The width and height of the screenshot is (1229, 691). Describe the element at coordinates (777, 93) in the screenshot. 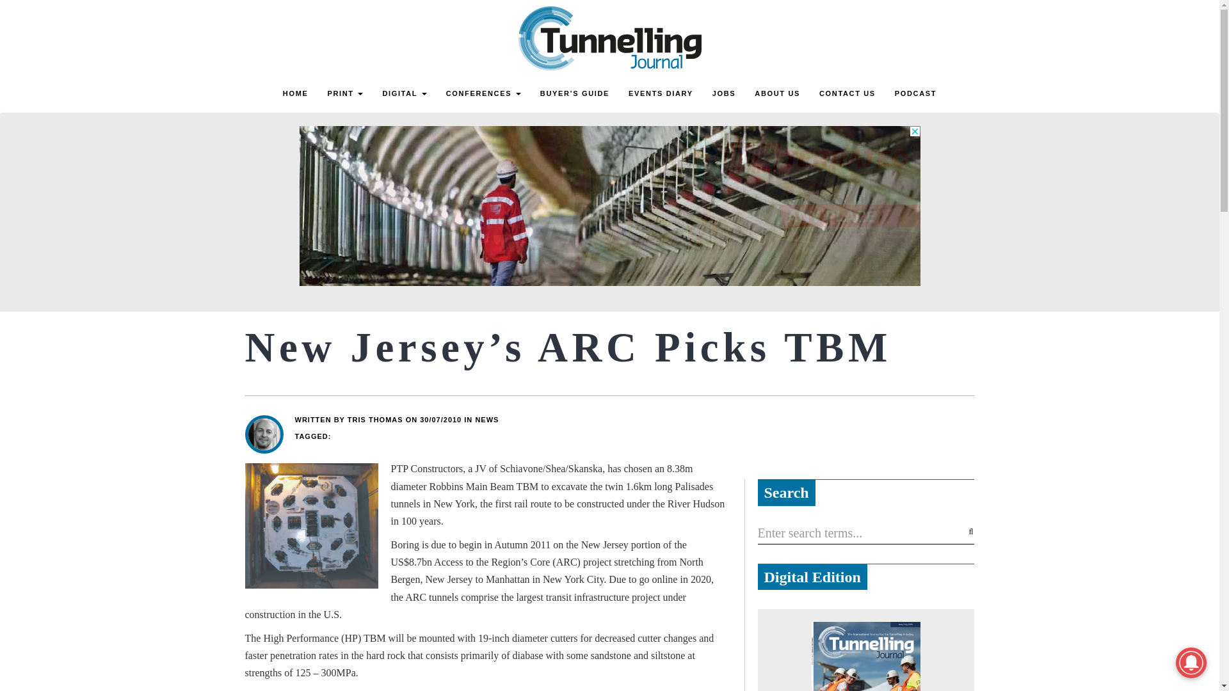

I see `ABOUT US` at that location.